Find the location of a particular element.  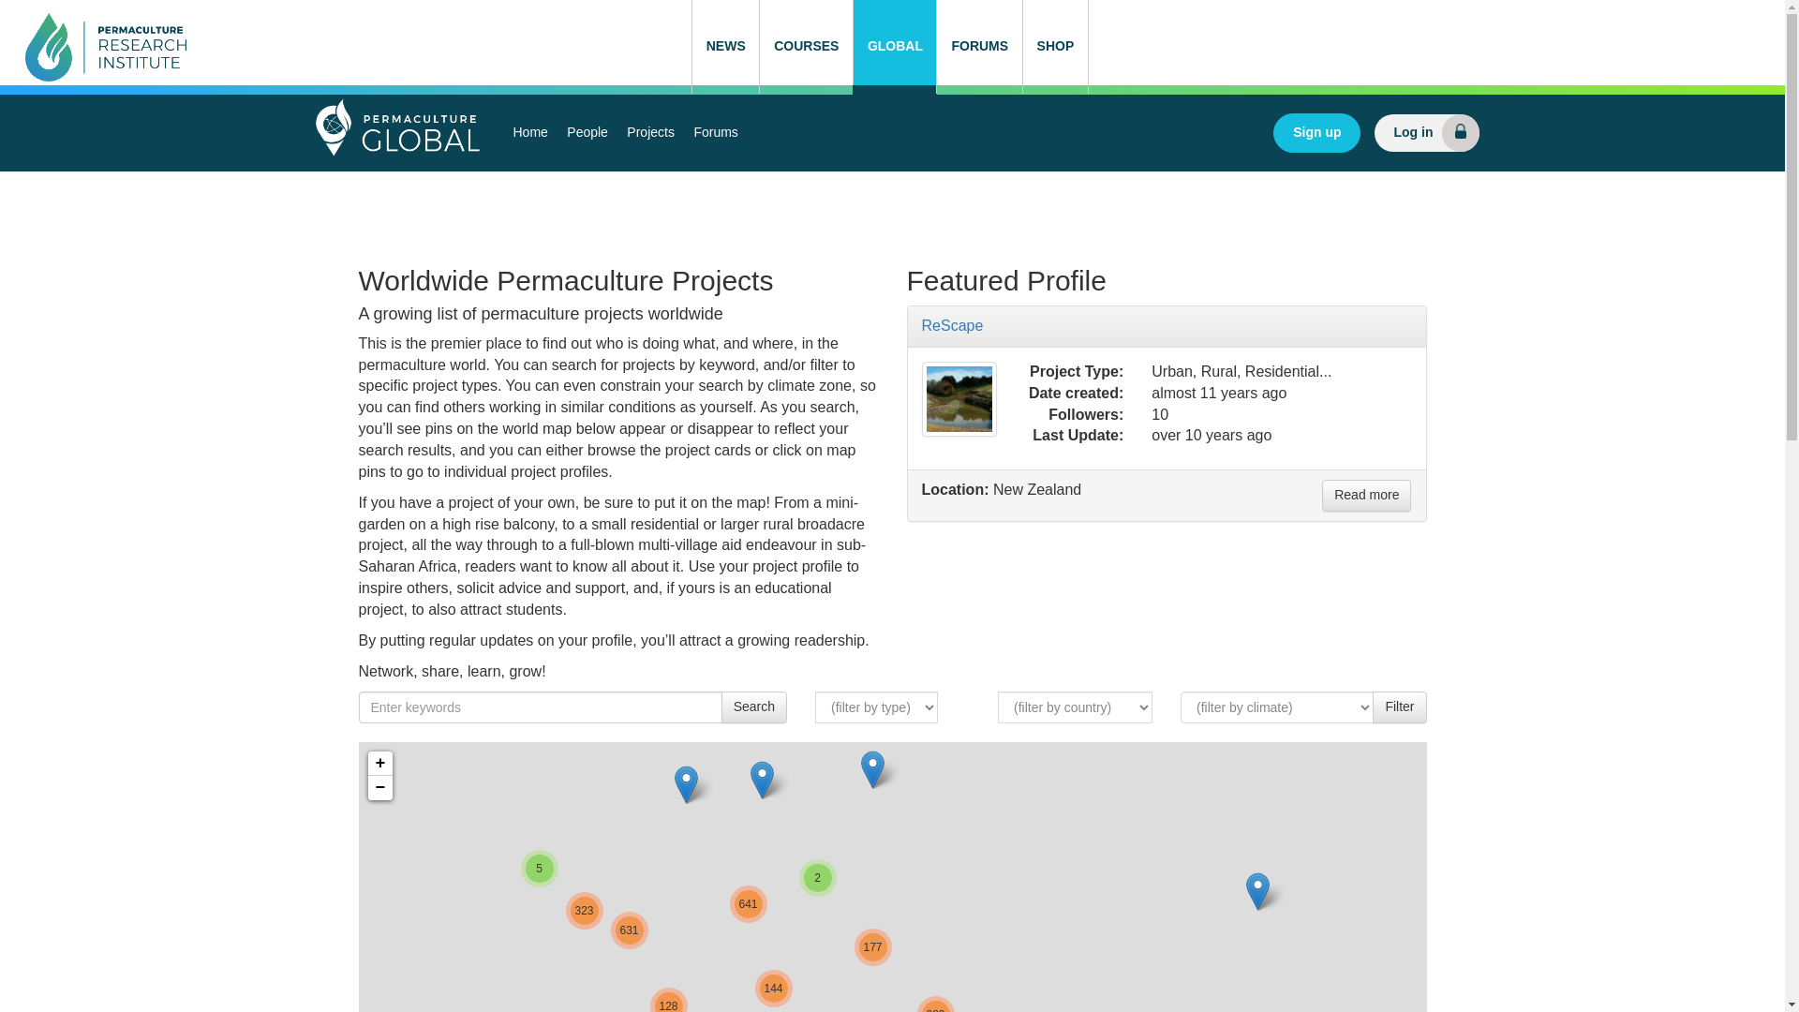

Forums is located at coordinates (714, 133).